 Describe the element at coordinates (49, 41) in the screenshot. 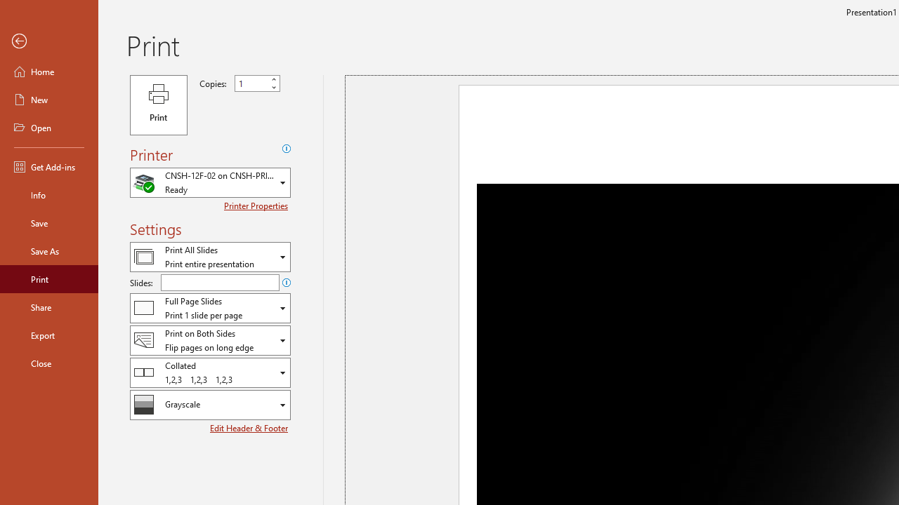

I see `Back` at that location.